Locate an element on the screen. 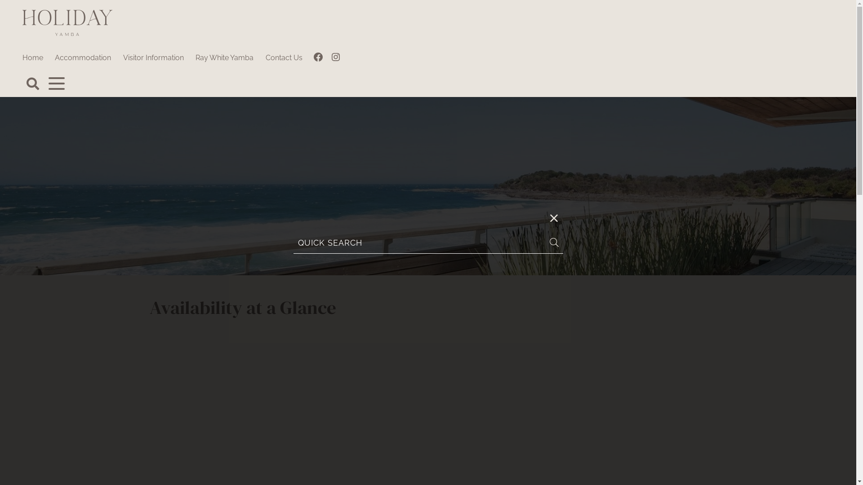 This screenshot has height=485, width=863. Home is located at coordinates (33, 58).